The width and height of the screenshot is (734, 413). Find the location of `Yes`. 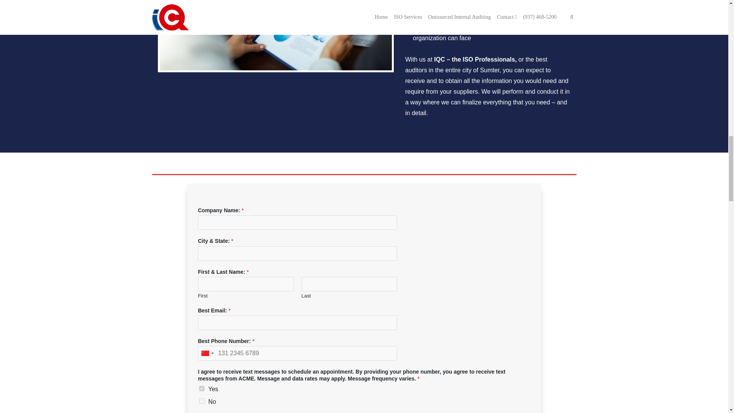

Yes is located at coordinates (202, 388).